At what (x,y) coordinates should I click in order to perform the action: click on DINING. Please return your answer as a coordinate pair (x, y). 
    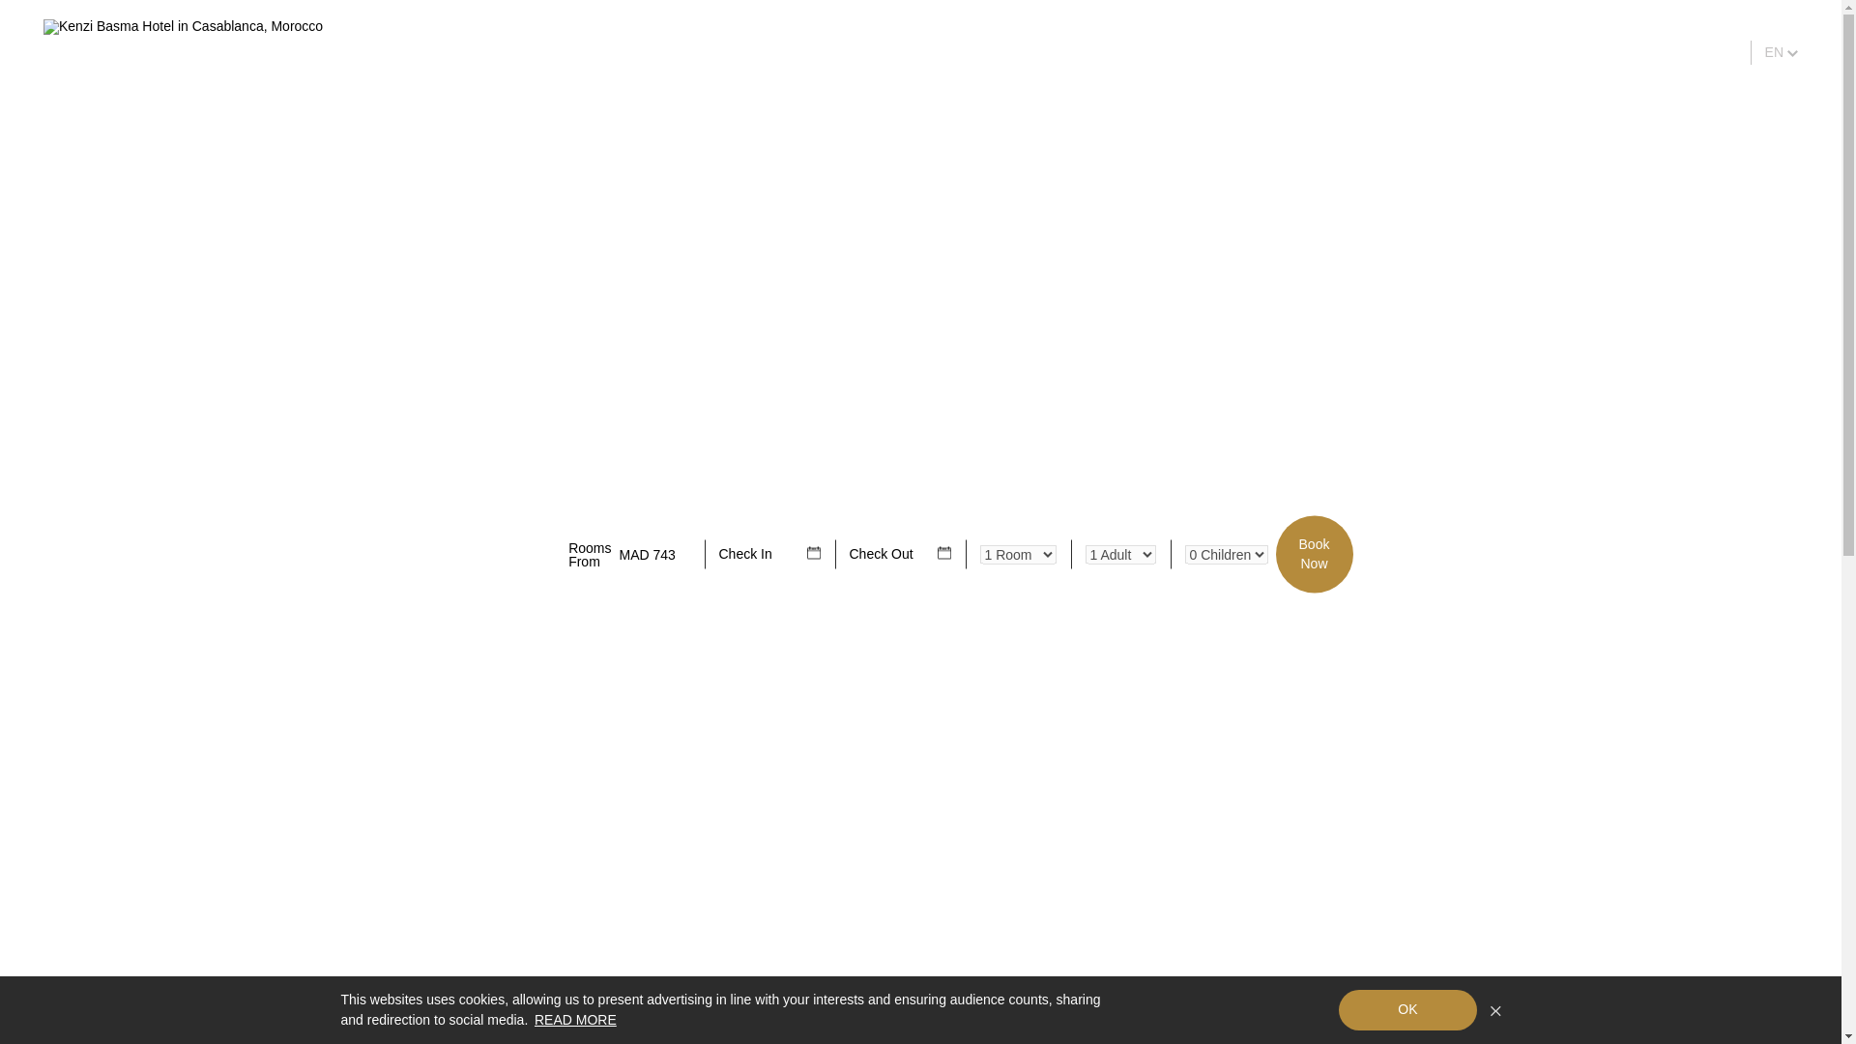
    Looking at the image, I should click on (920, 976).